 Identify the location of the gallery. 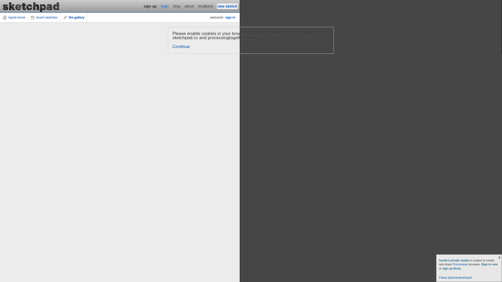
(74, 17).